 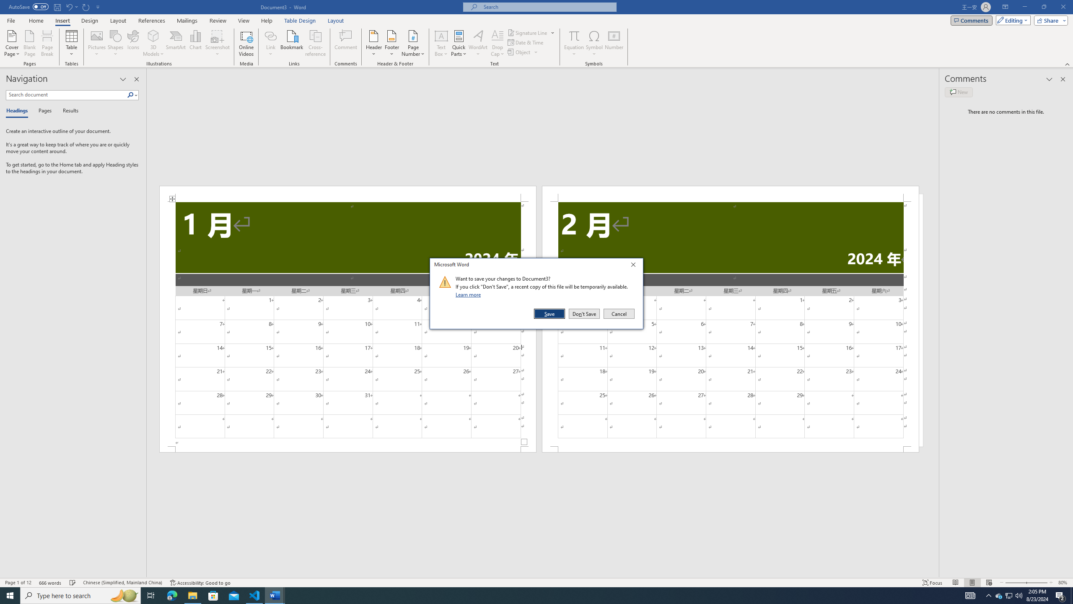 What do you see at coordinates (12, 43) in the screenshot?
I see `Cover Page` at bounding box center [12, 43].